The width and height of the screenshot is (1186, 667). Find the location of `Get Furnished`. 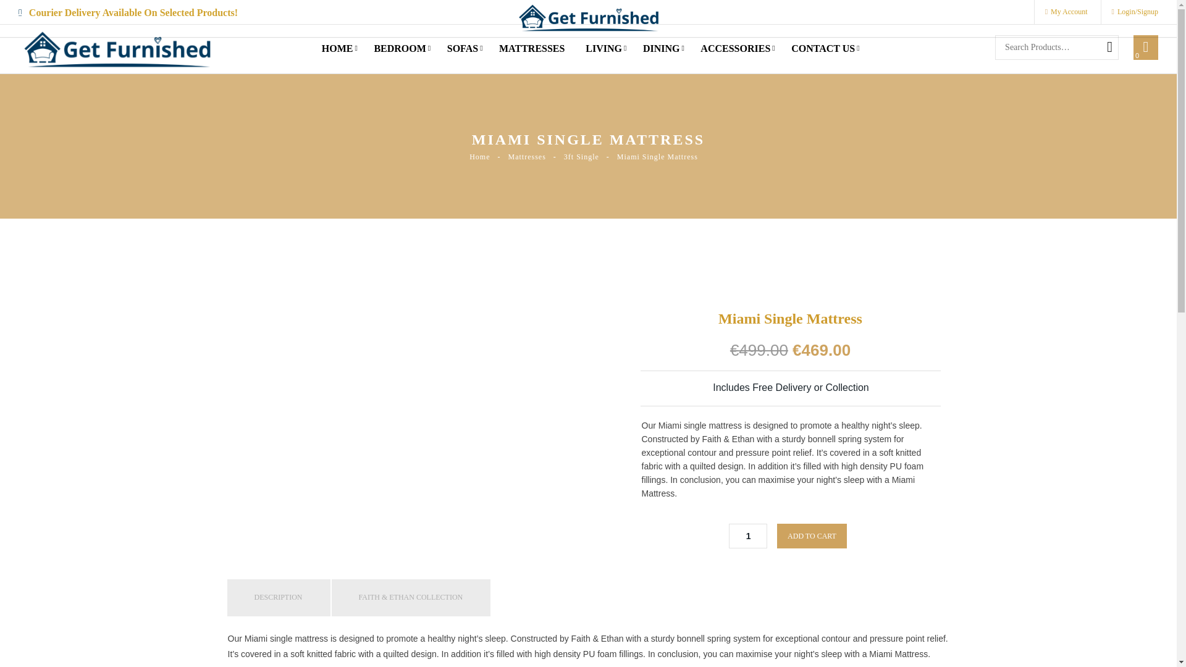

Get Furnished is located at coordinates (587, 17).